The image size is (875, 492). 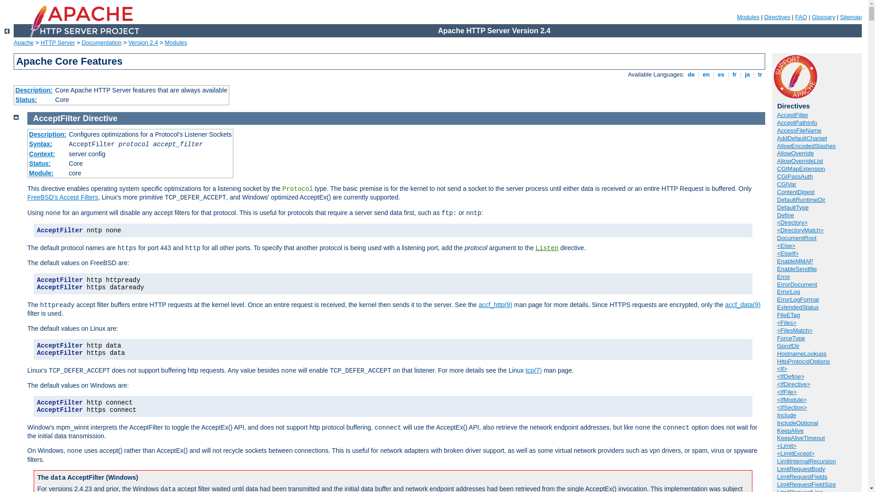 I want to click on DefaultRuntimeDir, so click(x=801, y=200).